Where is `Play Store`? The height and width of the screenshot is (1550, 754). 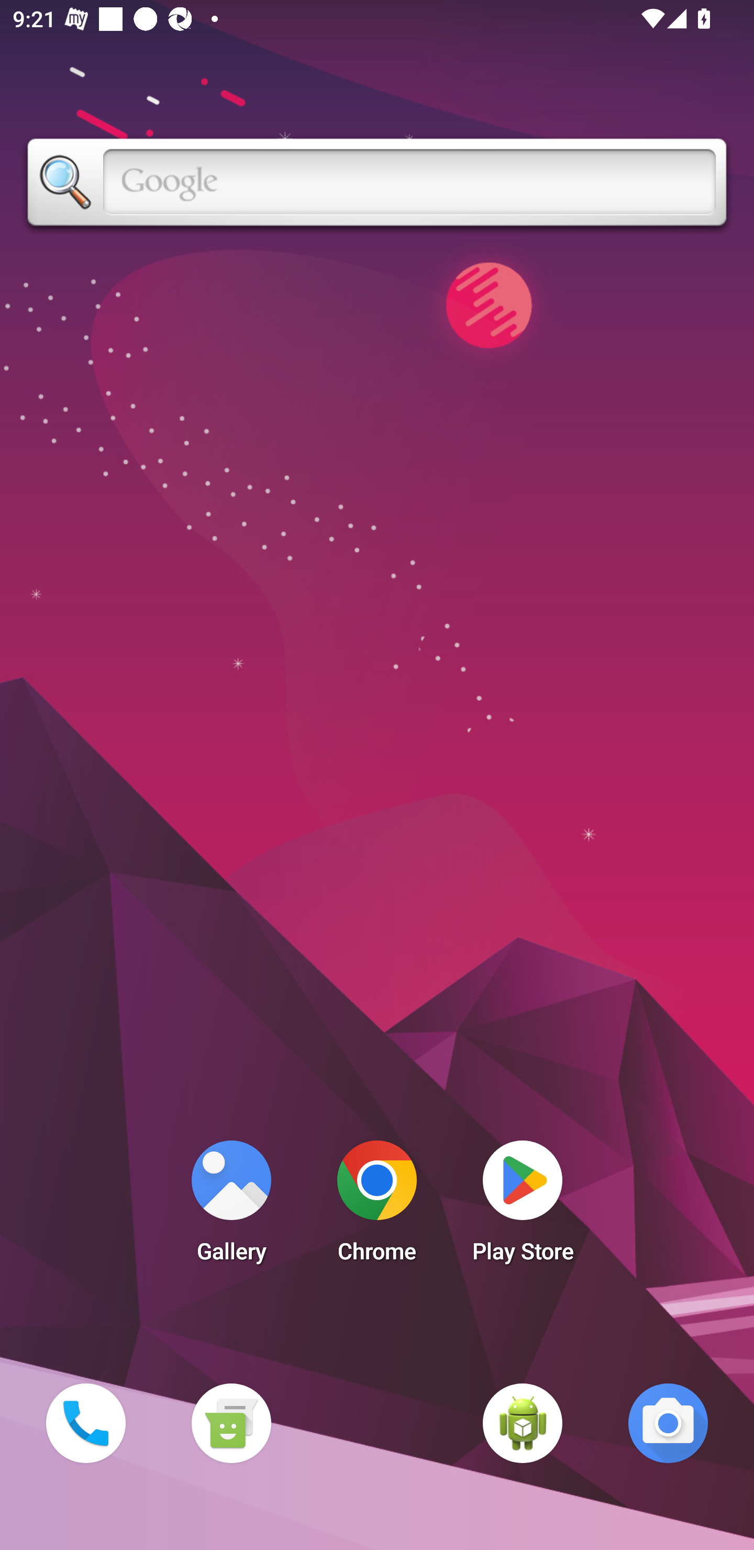 Play Store is located at coordinates (523, 1206).